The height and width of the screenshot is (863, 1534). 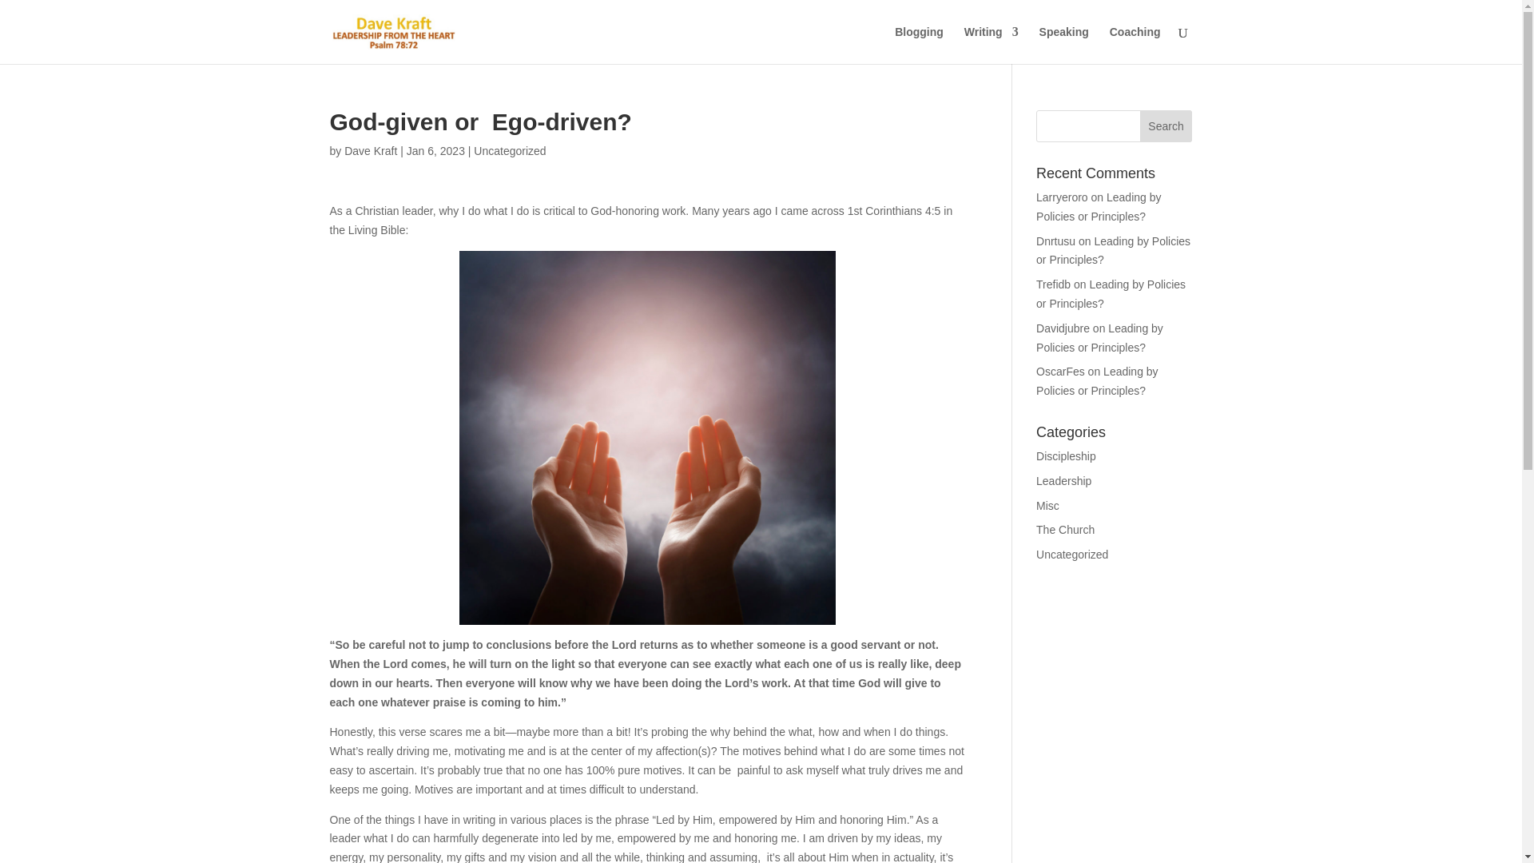 I want to click on Blogging, so click(x=919, y=45).